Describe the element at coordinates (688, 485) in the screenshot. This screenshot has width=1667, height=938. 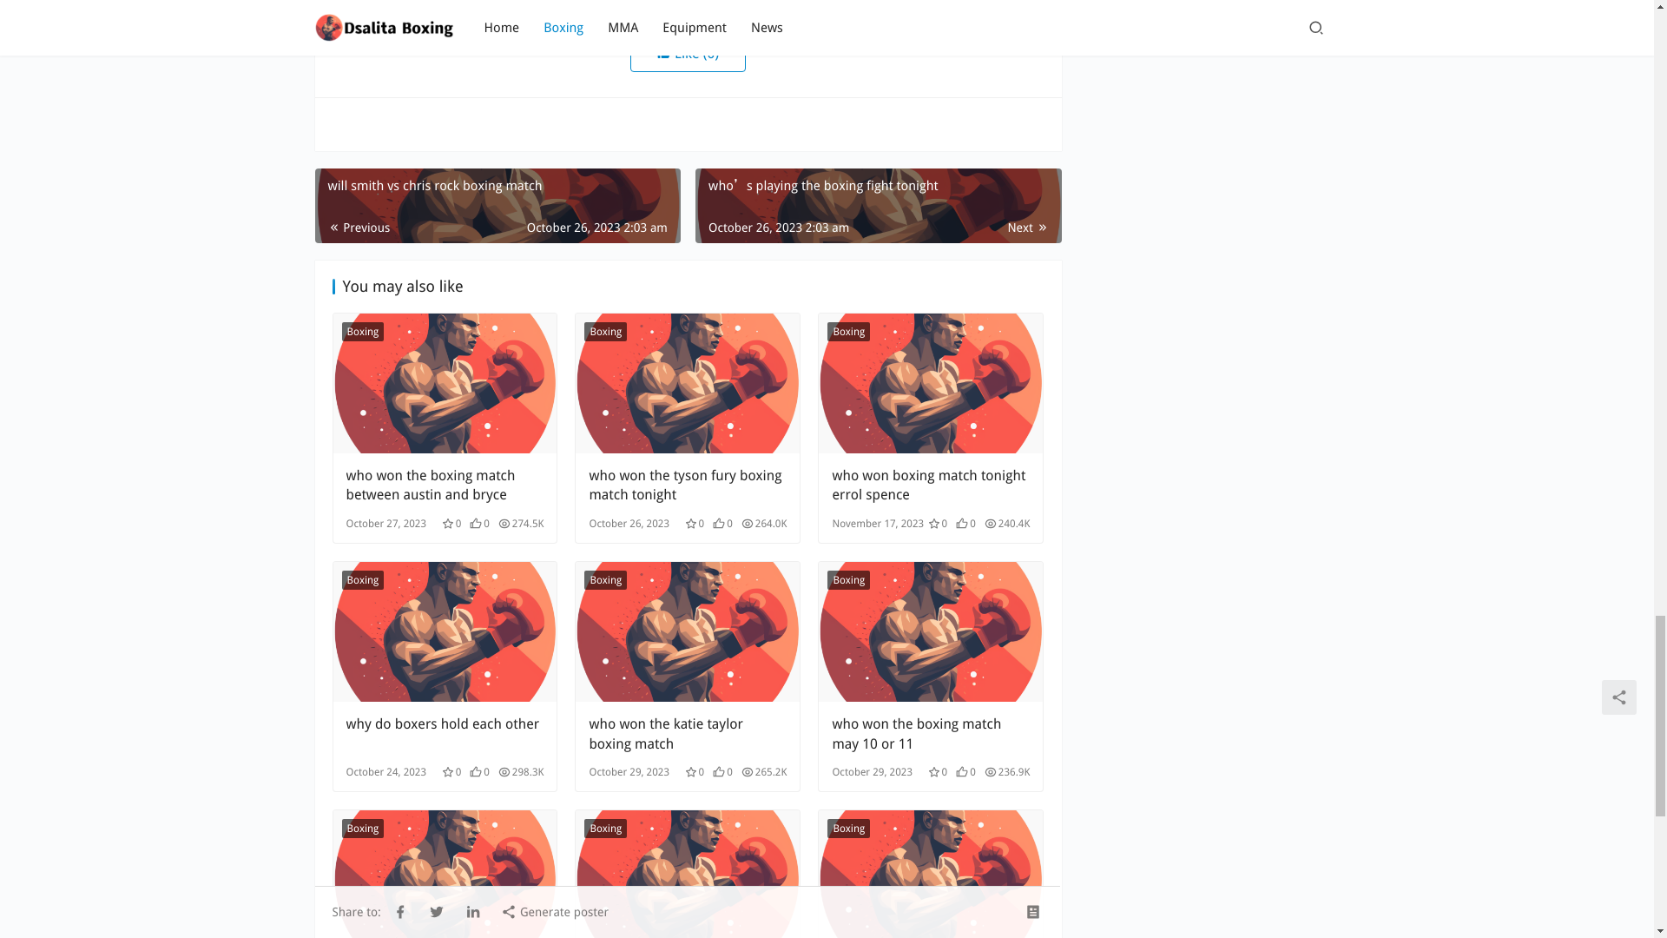
I see `who won the tyson fury boxing match tonight` at that location.